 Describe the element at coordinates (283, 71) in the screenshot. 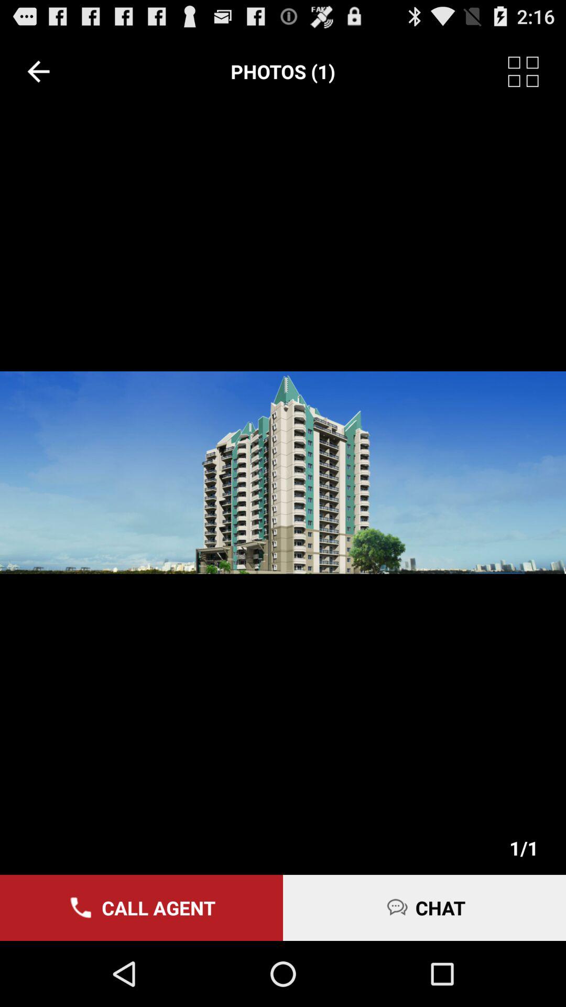

I see `open photos (1) item` at that location.